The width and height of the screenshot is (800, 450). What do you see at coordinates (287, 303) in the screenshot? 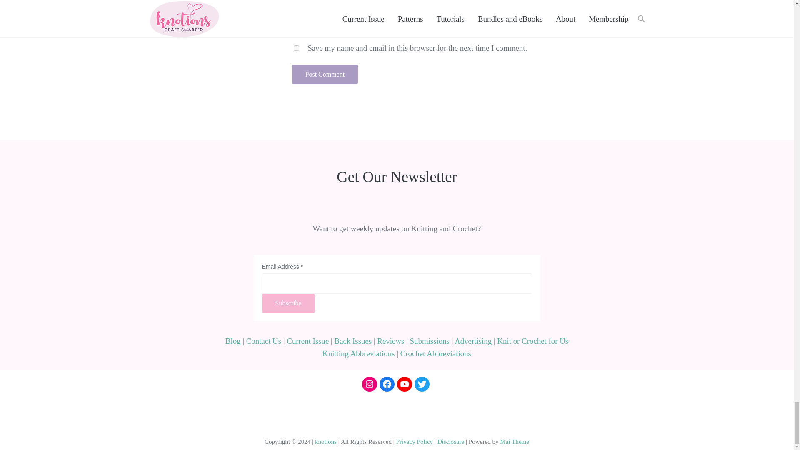
I see `Subscribe` at bounding box center [287, 303].